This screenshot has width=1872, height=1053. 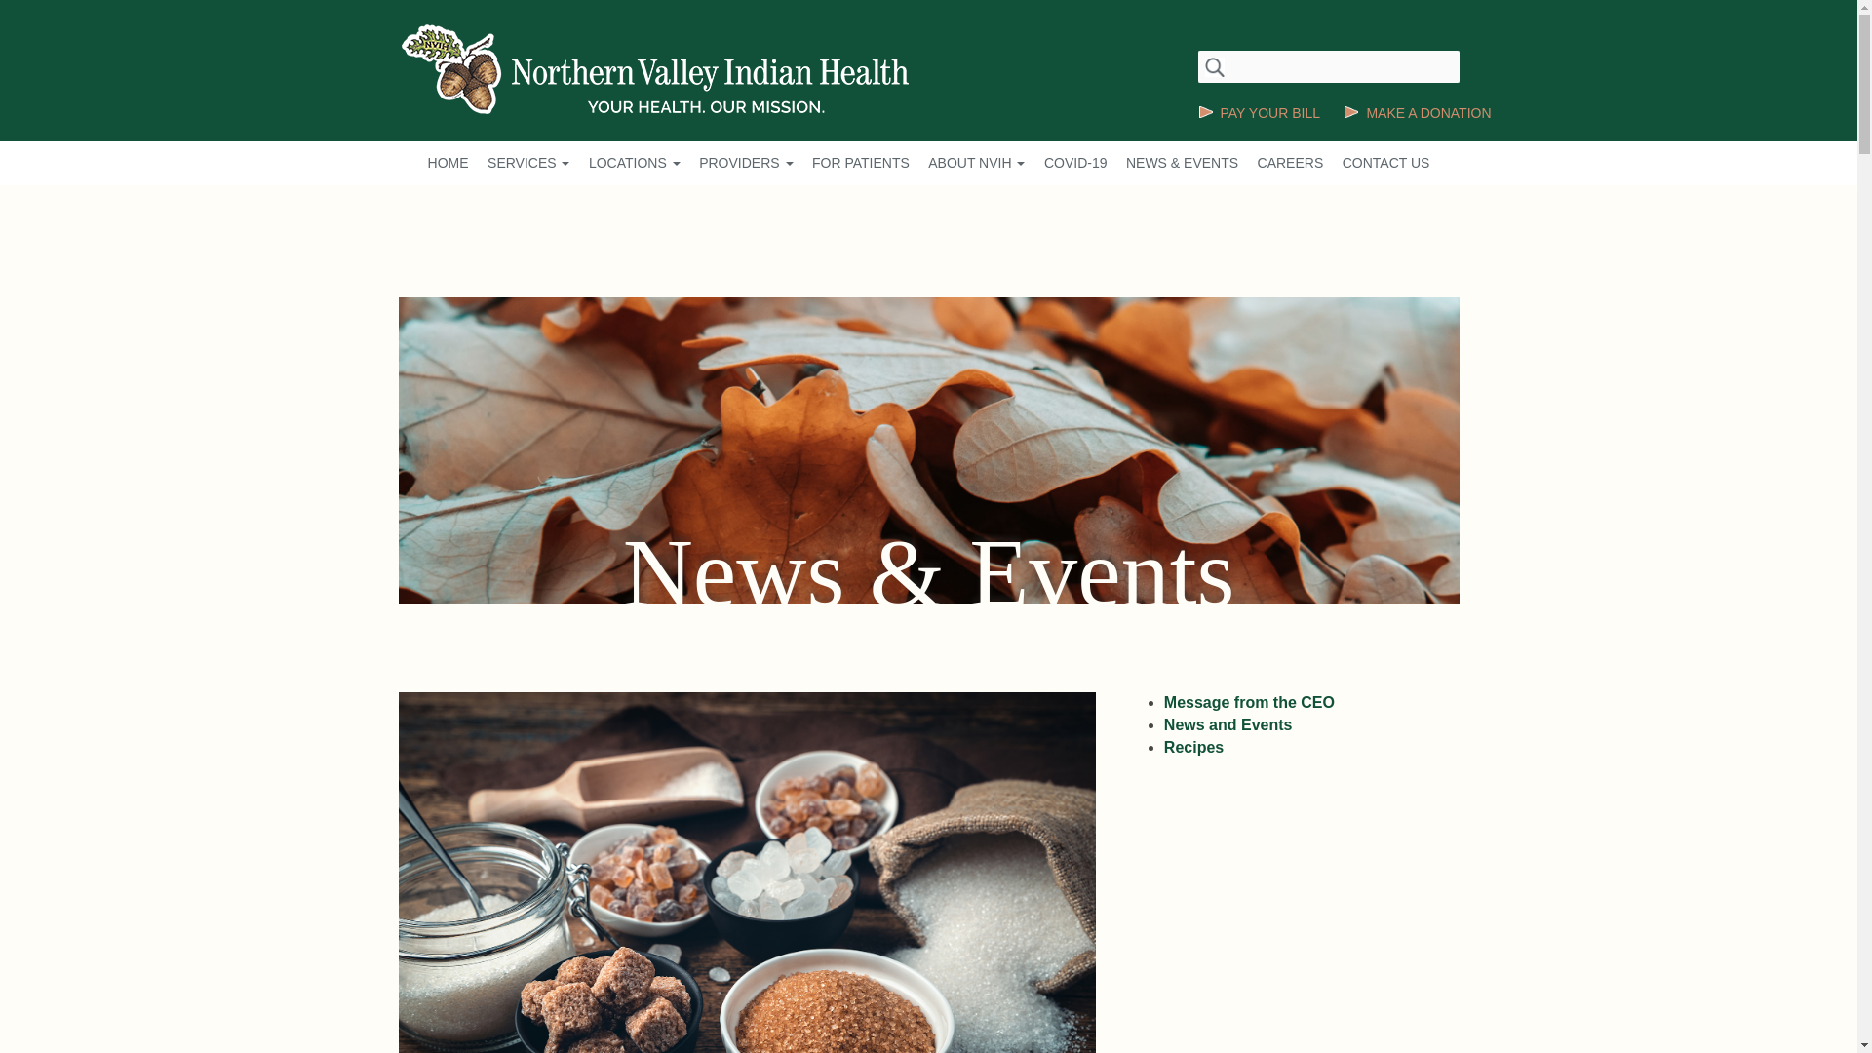 I want to click on LOCATIONS, so click(x=635, y=163).